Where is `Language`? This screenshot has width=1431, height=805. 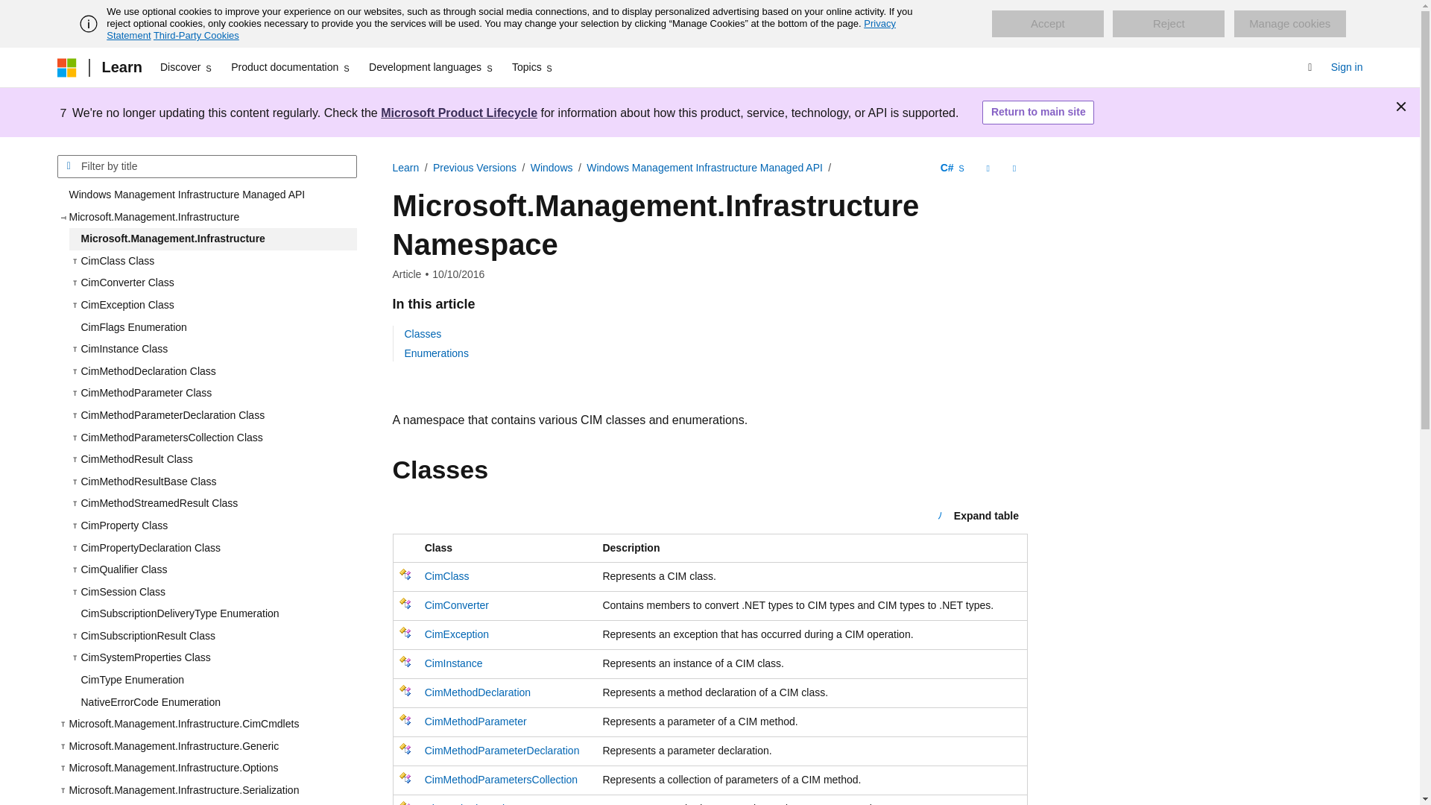
Language is located at coordinates (953, 168).